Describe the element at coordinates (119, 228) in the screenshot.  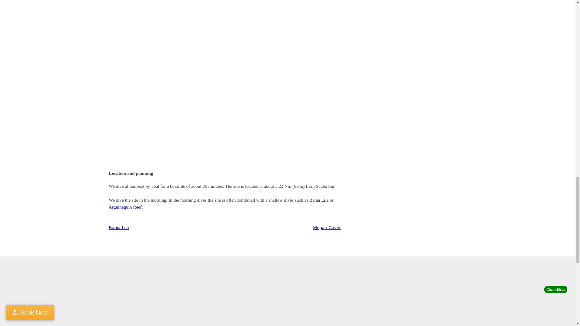
I see `Bahia Lila` at that location.